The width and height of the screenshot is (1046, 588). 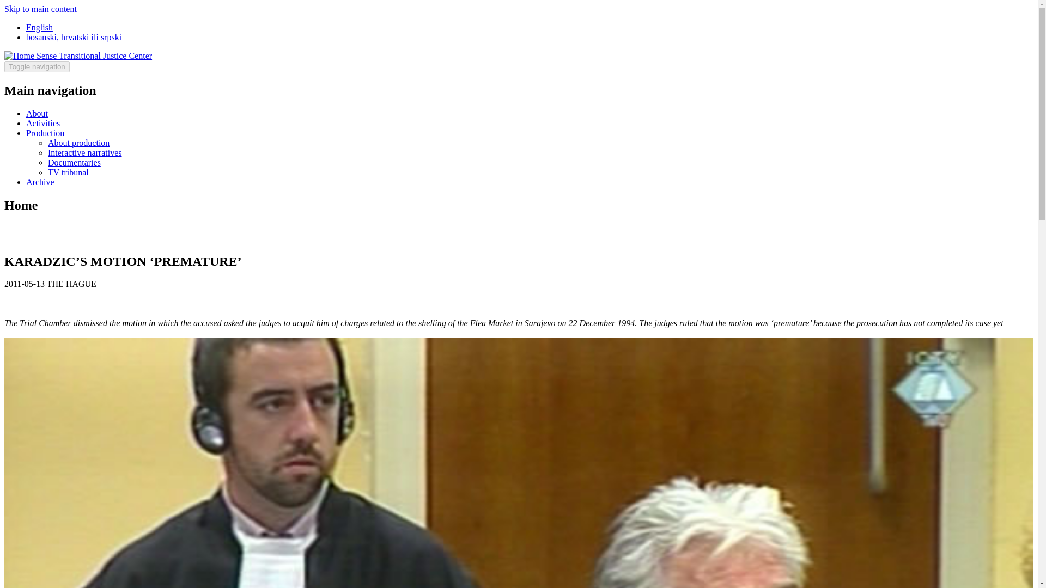 What do you see at coordinates (74, 37) in the screenshot?
I see `bosanski, hrvatski ili srpski` at bounding box center [74, 37].